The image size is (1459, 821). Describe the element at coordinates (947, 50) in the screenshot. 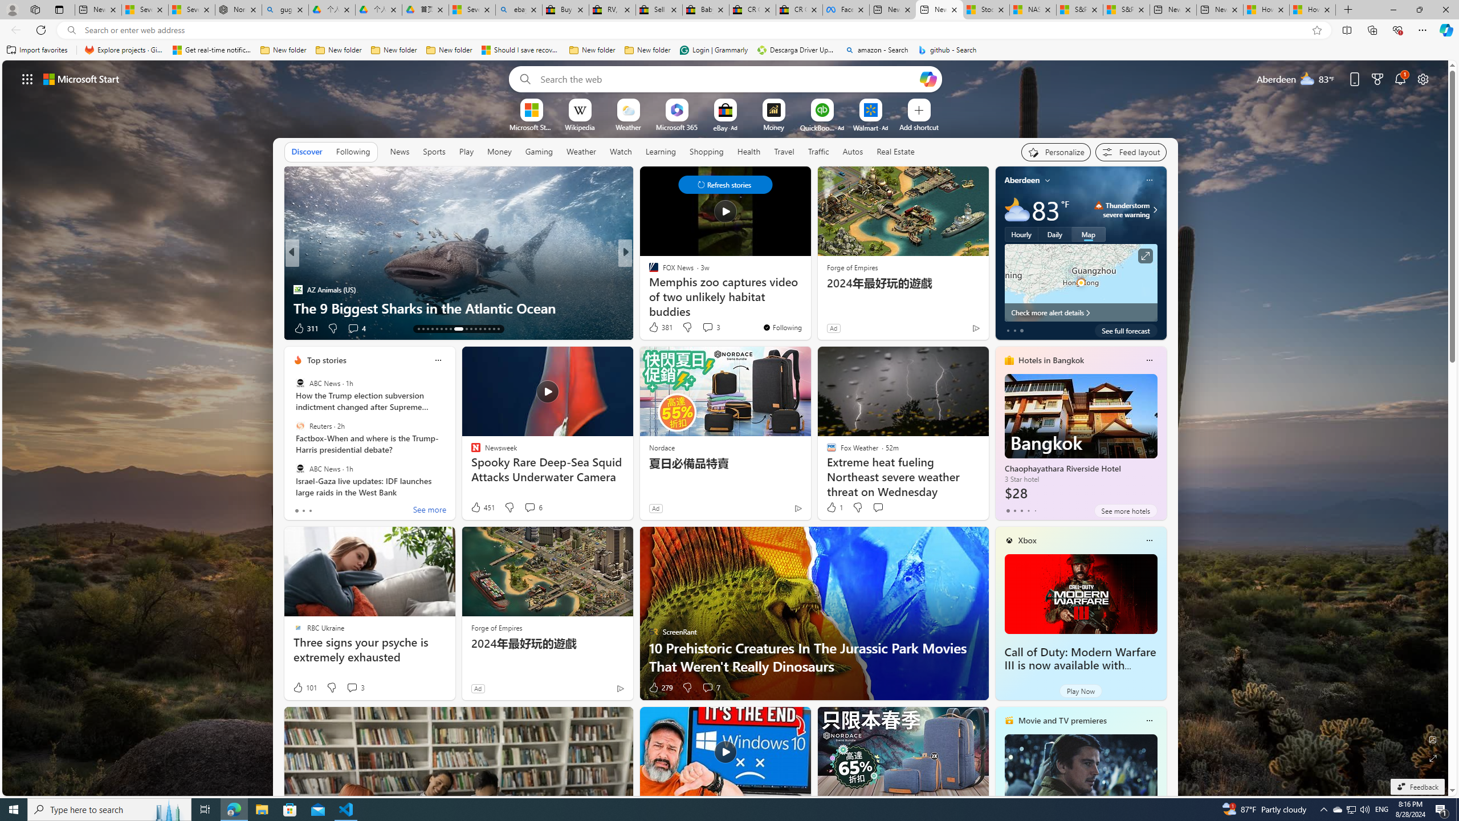

I see `github - Search` at that location.